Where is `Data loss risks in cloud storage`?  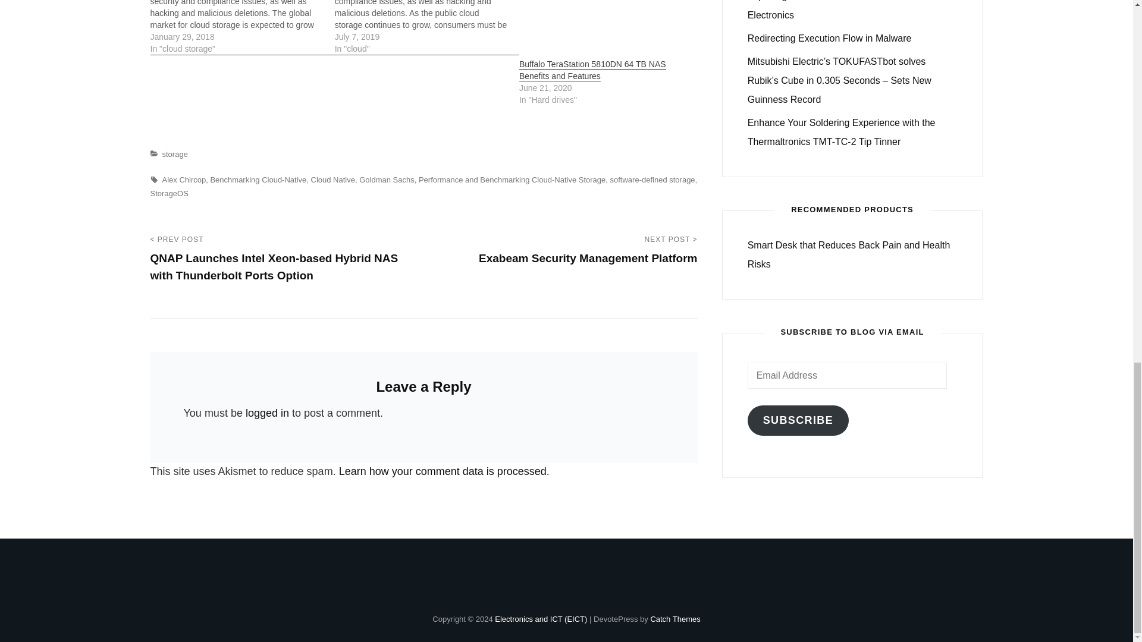 Data loss risks in cloud storage is located at coordinates (427, 27).